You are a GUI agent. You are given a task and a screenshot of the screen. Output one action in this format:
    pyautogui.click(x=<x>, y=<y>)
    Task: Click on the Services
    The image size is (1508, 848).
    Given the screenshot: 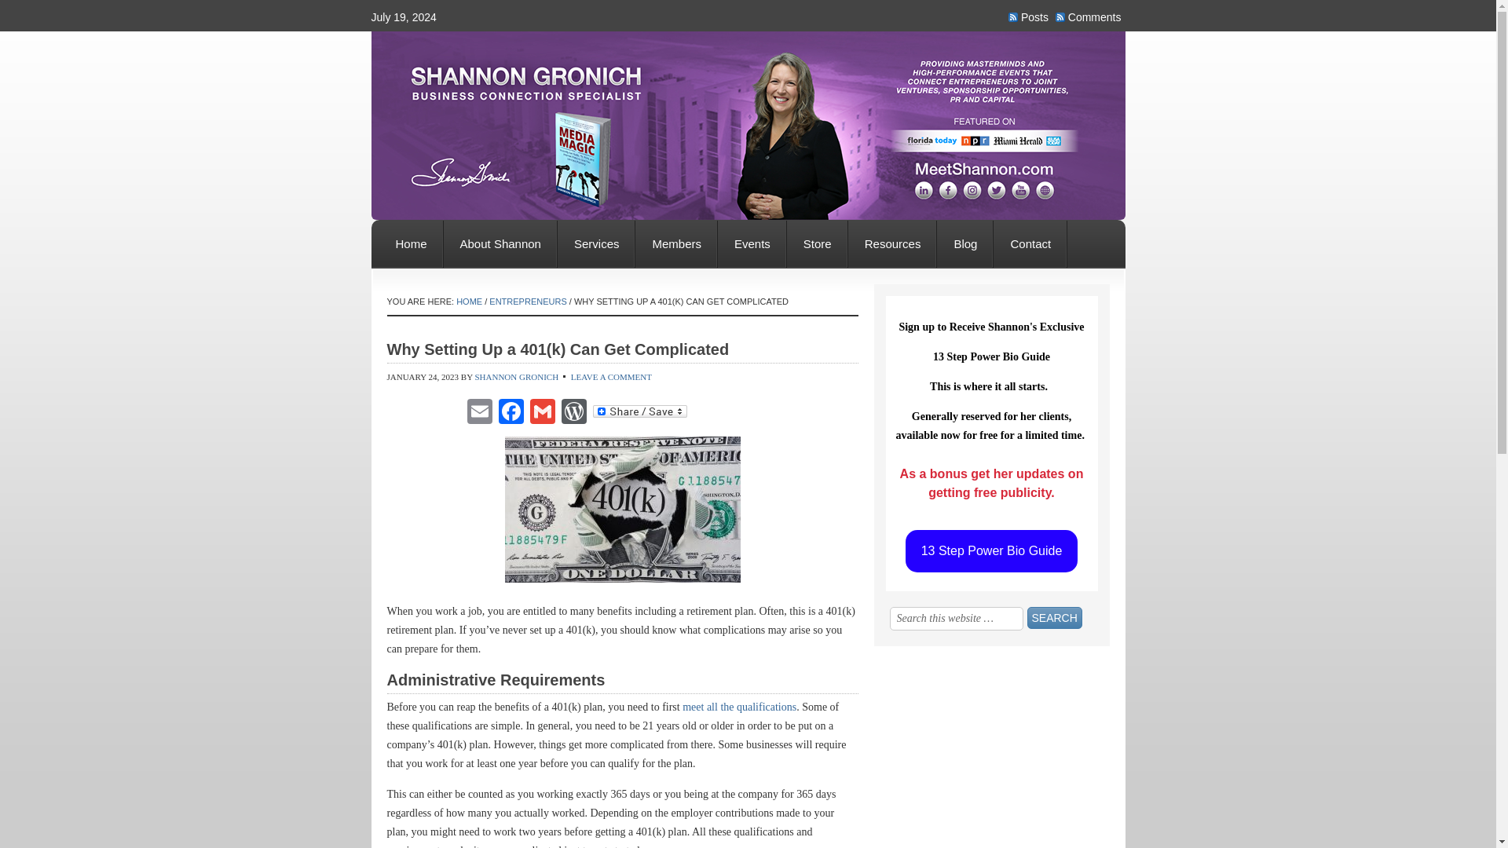 What is the action you would take?
    pyautogui.click(x=597, y=243)
    